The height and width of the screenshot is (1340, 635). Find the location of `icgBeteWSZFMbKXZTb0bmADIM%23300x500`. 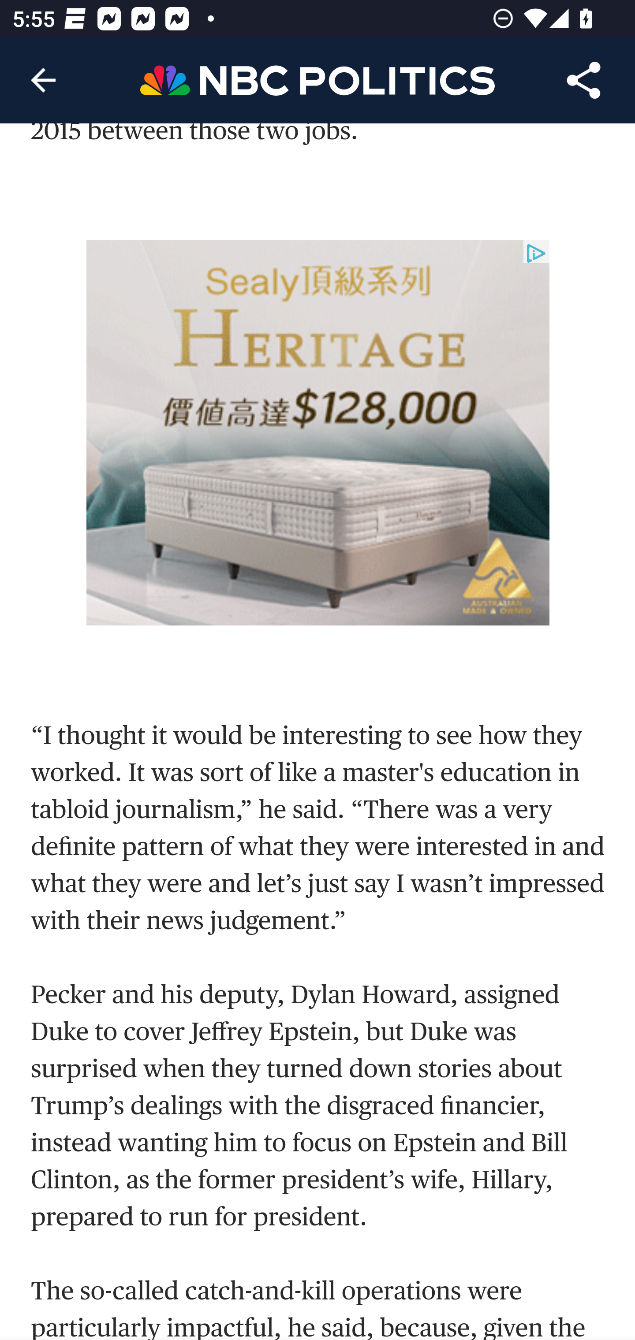

icgBeteWSZFMbKXZTb0bmADIM%23300x500 is located at coordinates (318, 434).